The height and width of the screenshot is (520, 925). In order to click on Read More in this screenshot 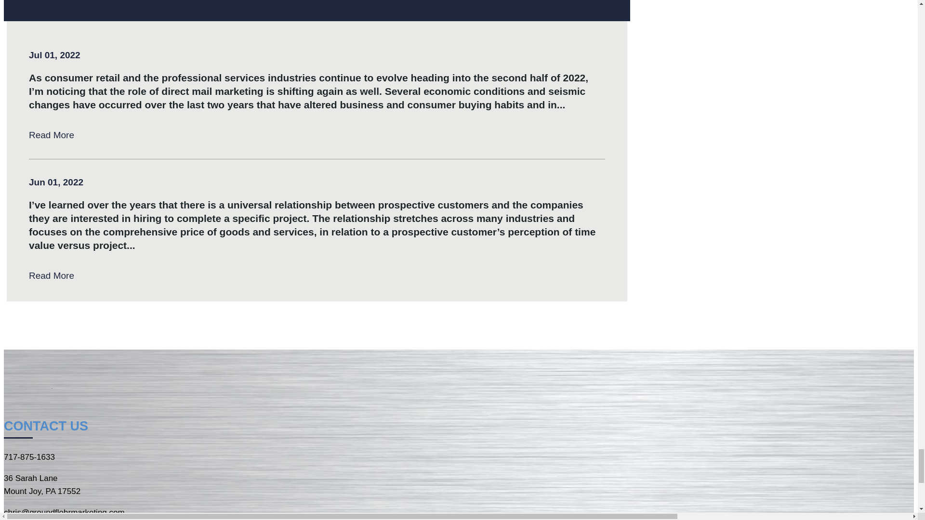, I will do `click(51, 276)`.